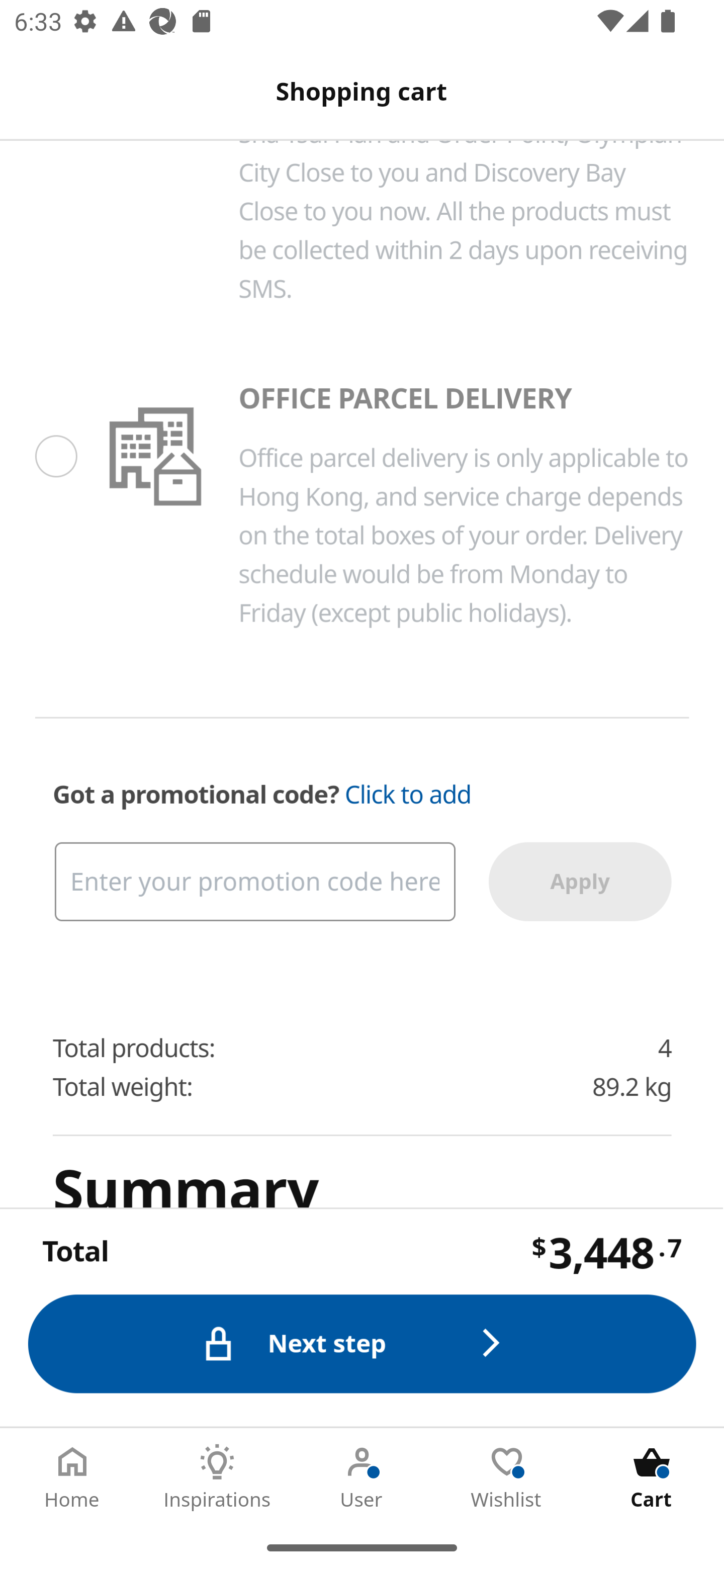  I want to click on  Next step , so click(363, 1343).